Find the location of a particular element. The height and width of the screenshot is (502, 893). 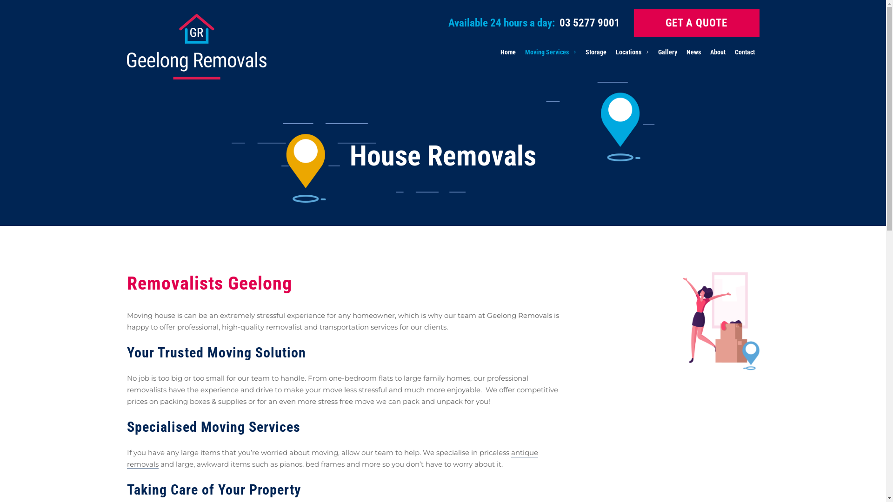

Locations is located at coordinates (633, 52).